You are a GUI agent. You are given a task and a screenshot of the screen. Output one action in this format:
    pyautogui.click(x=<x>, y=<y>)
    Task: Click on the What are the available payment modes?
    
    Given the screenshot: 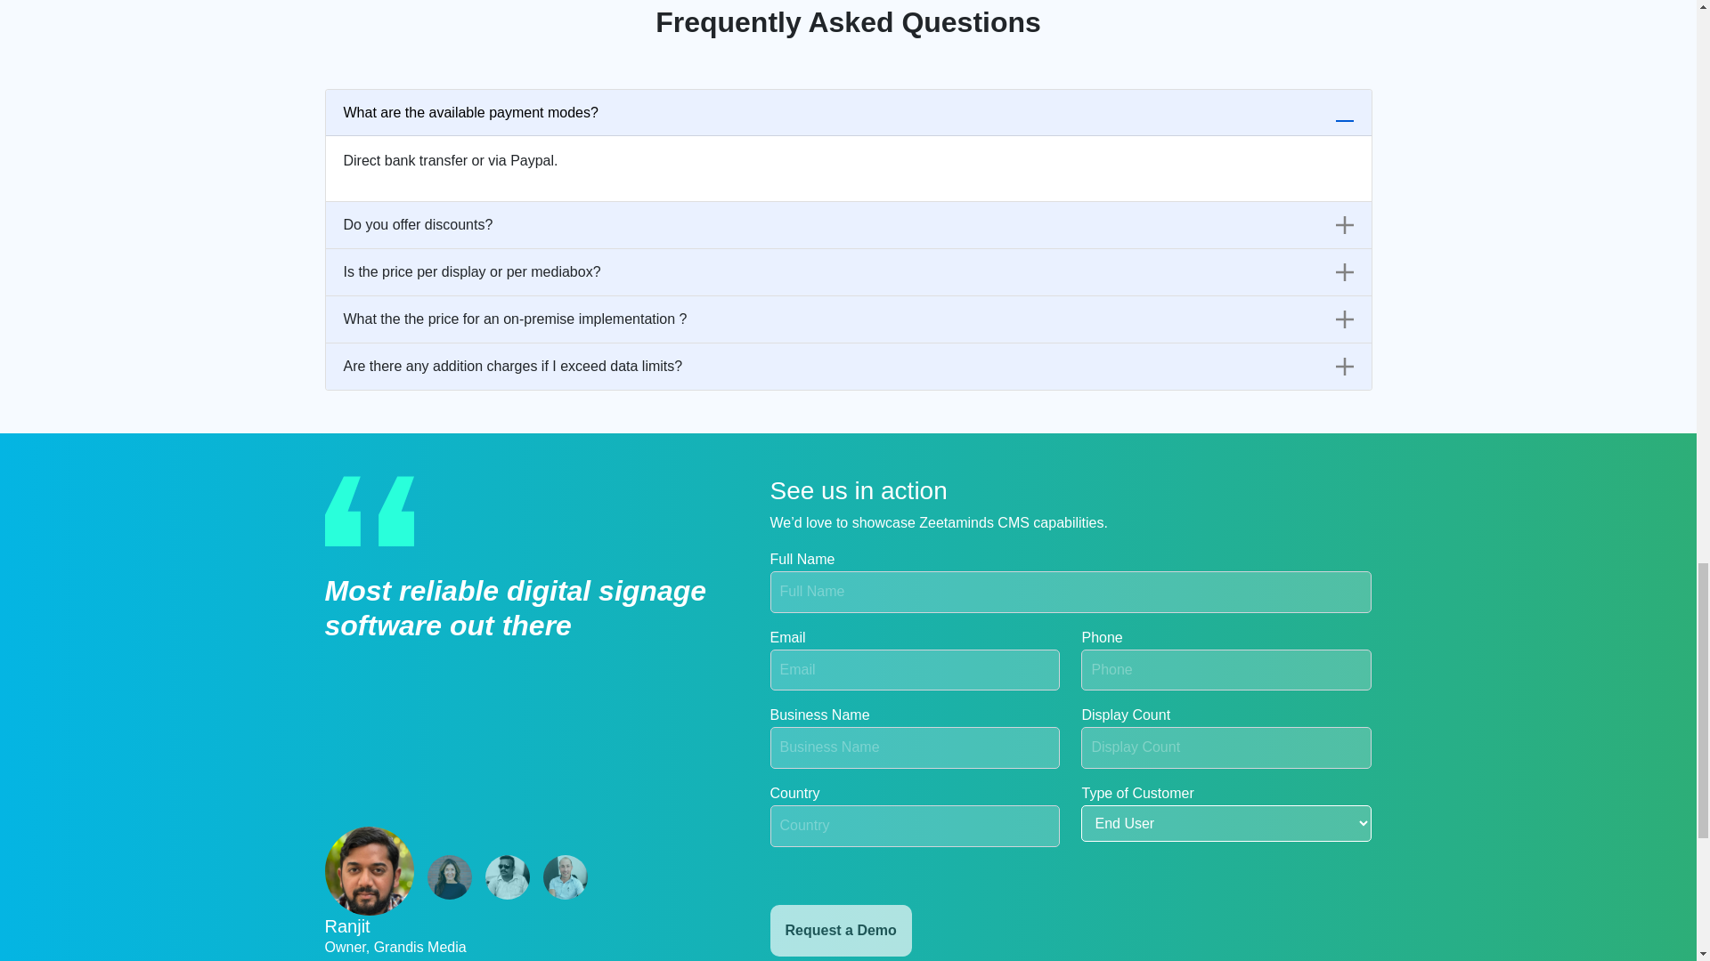 What is the action you would take?
    pyautogui.click(x=848, y=113)
    